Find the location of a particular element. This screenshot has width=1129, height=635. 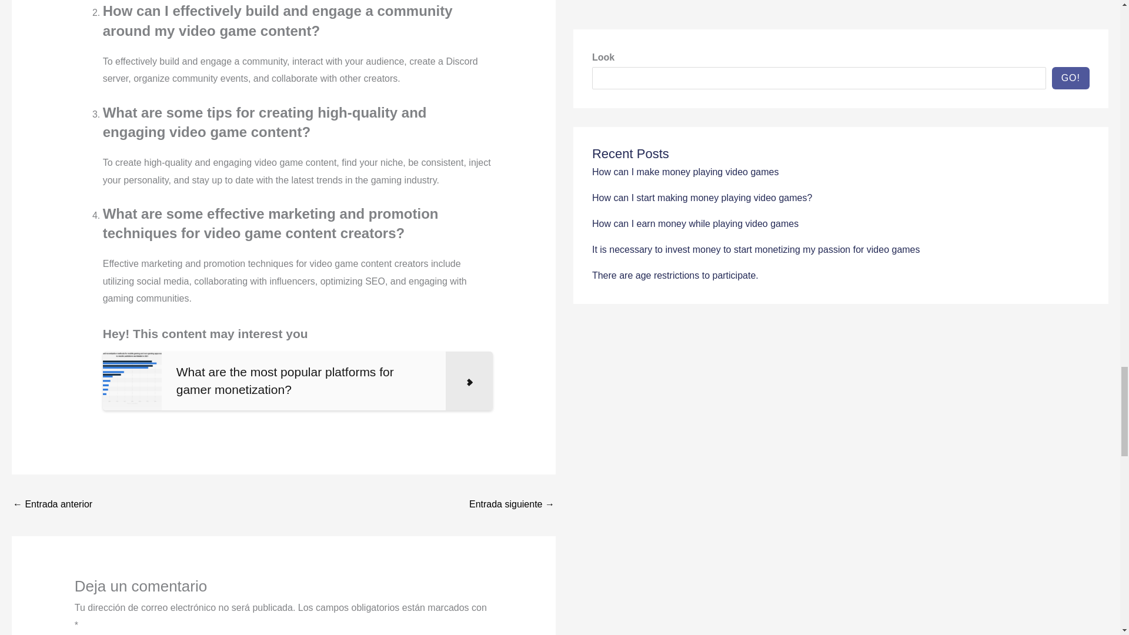

What are the best ways to promote my gaming content? is located at coordinates (52, 506).